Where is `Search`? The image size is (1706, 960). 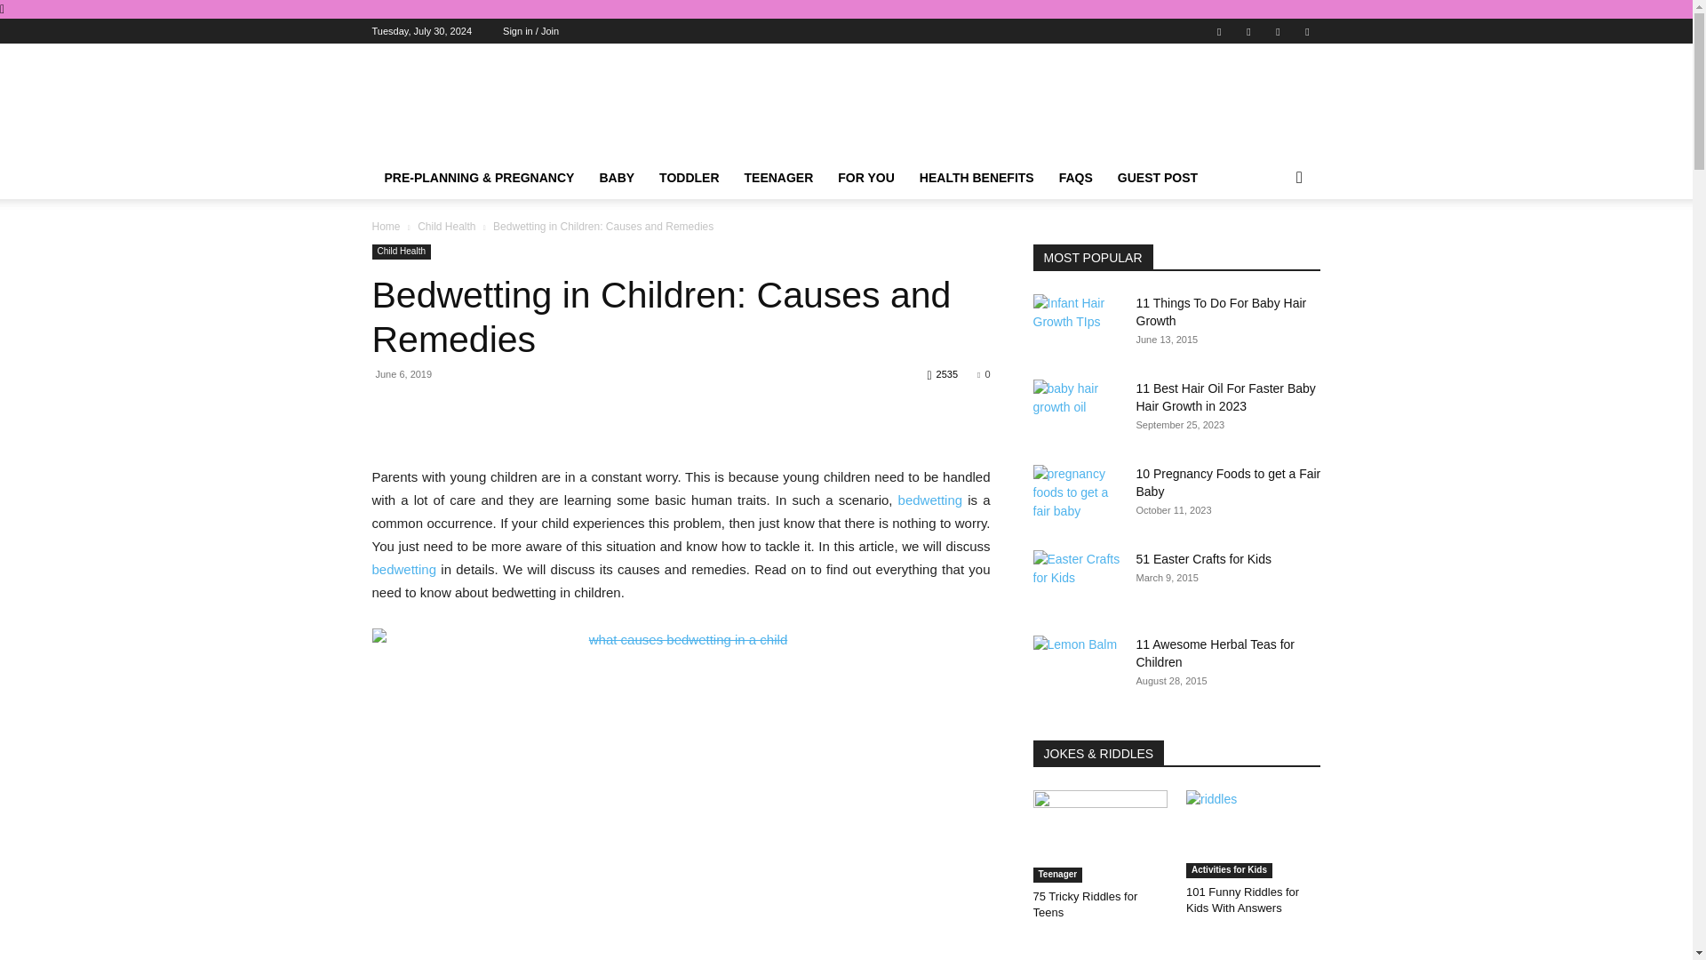
Search is located at coordinates (1271, 248).